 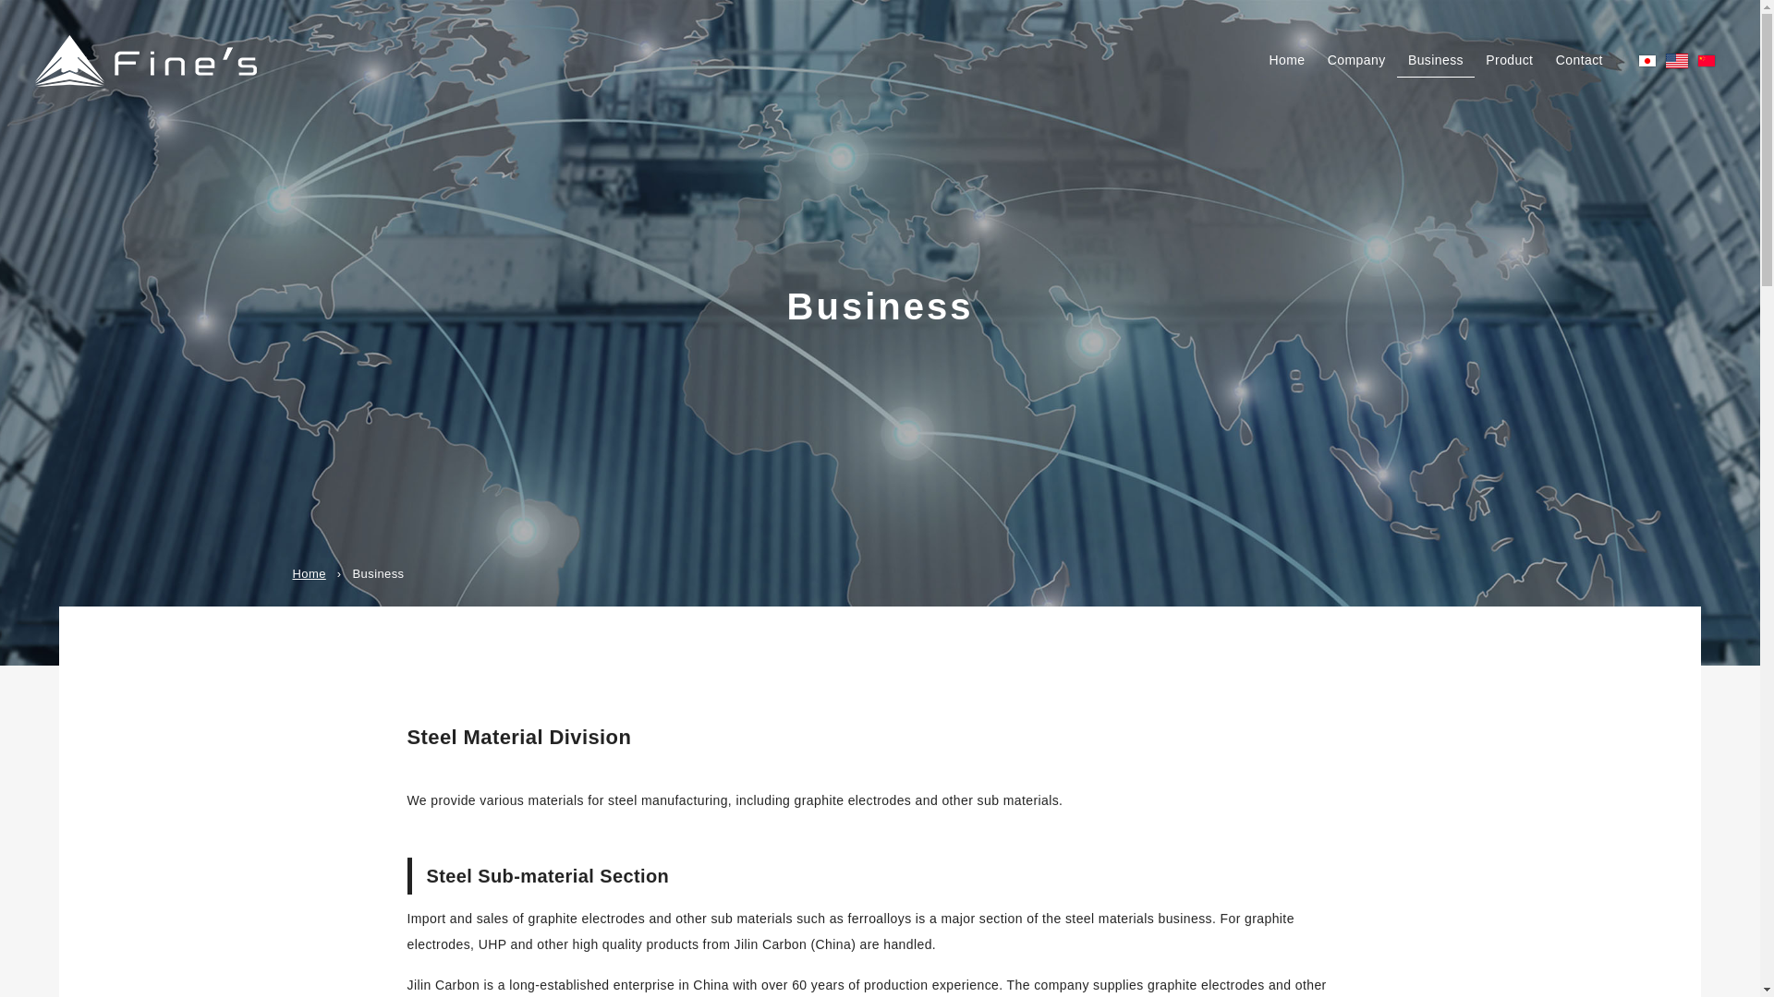 What do you see at coordinates (1676, 61) in the screenshot?
I see `Eng` at bounding box center [1676, 61].